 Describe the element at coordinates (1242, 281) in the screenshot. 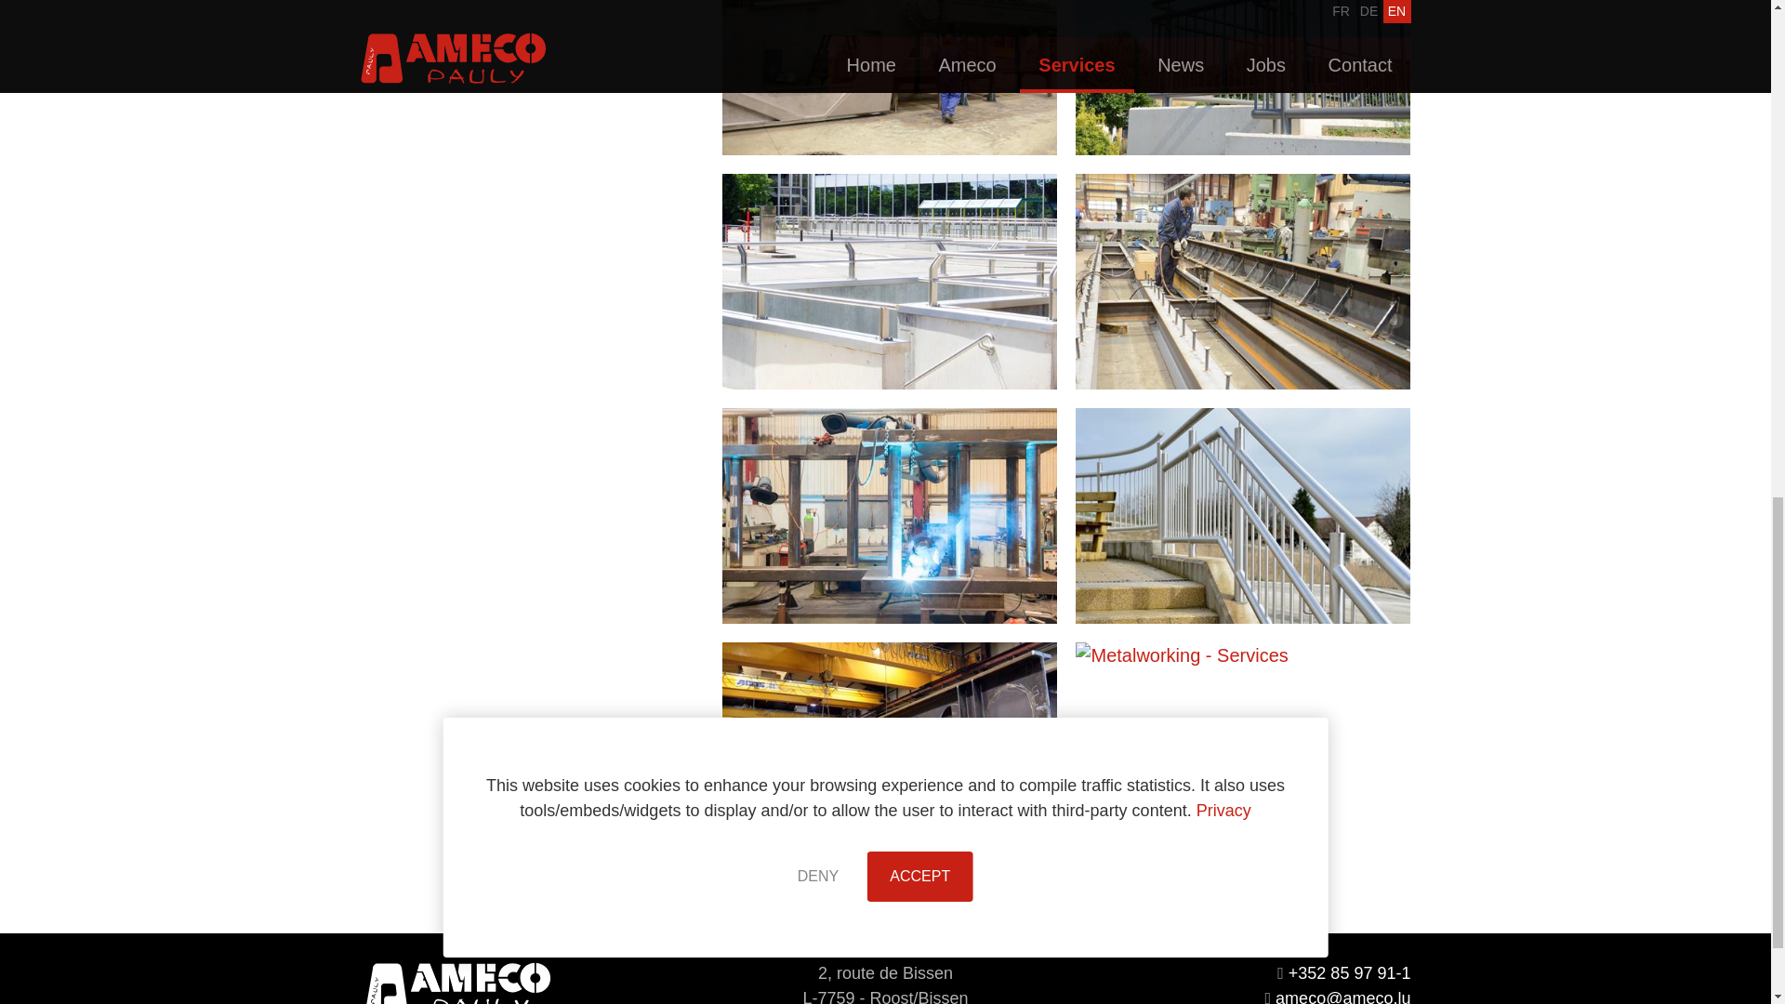

I see `Metalworking - Services` at that location.